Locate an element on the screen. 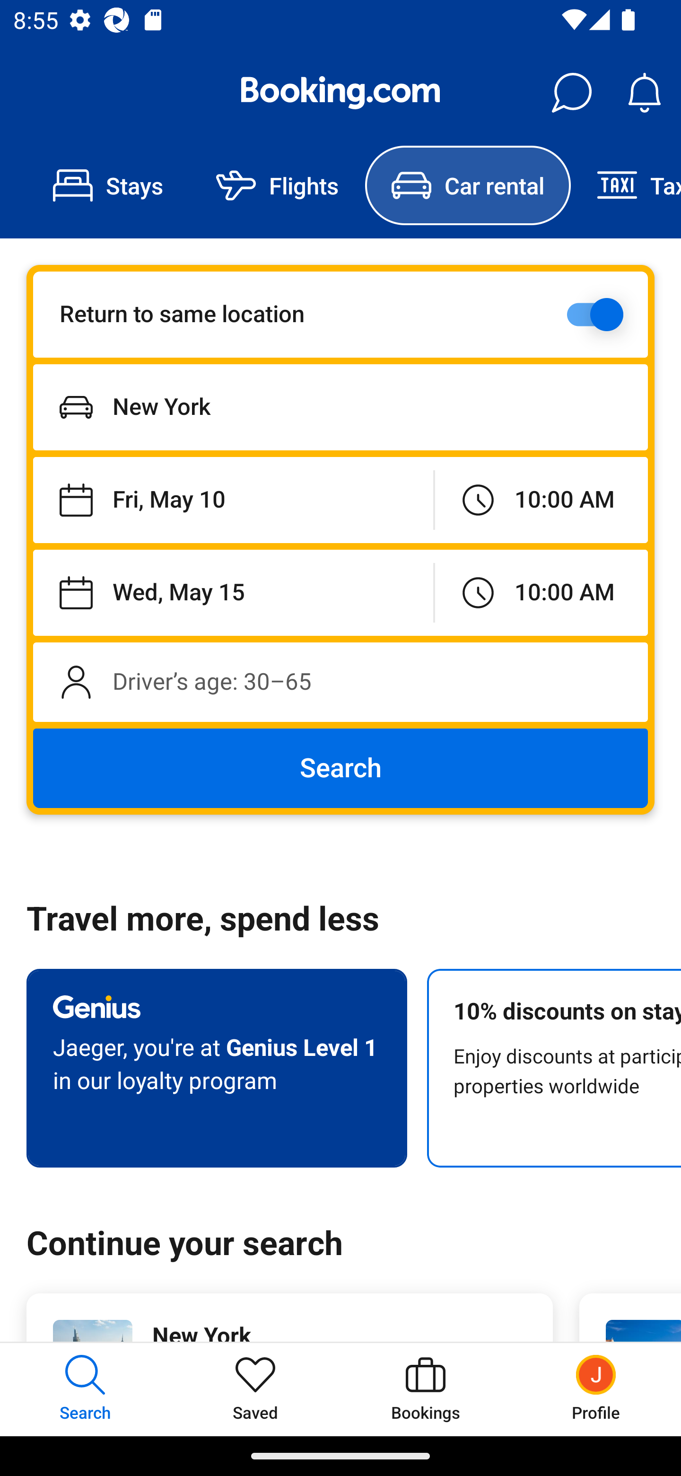 This screenshot has width=681, height=1476. Search is located at coordinates (340, 768).